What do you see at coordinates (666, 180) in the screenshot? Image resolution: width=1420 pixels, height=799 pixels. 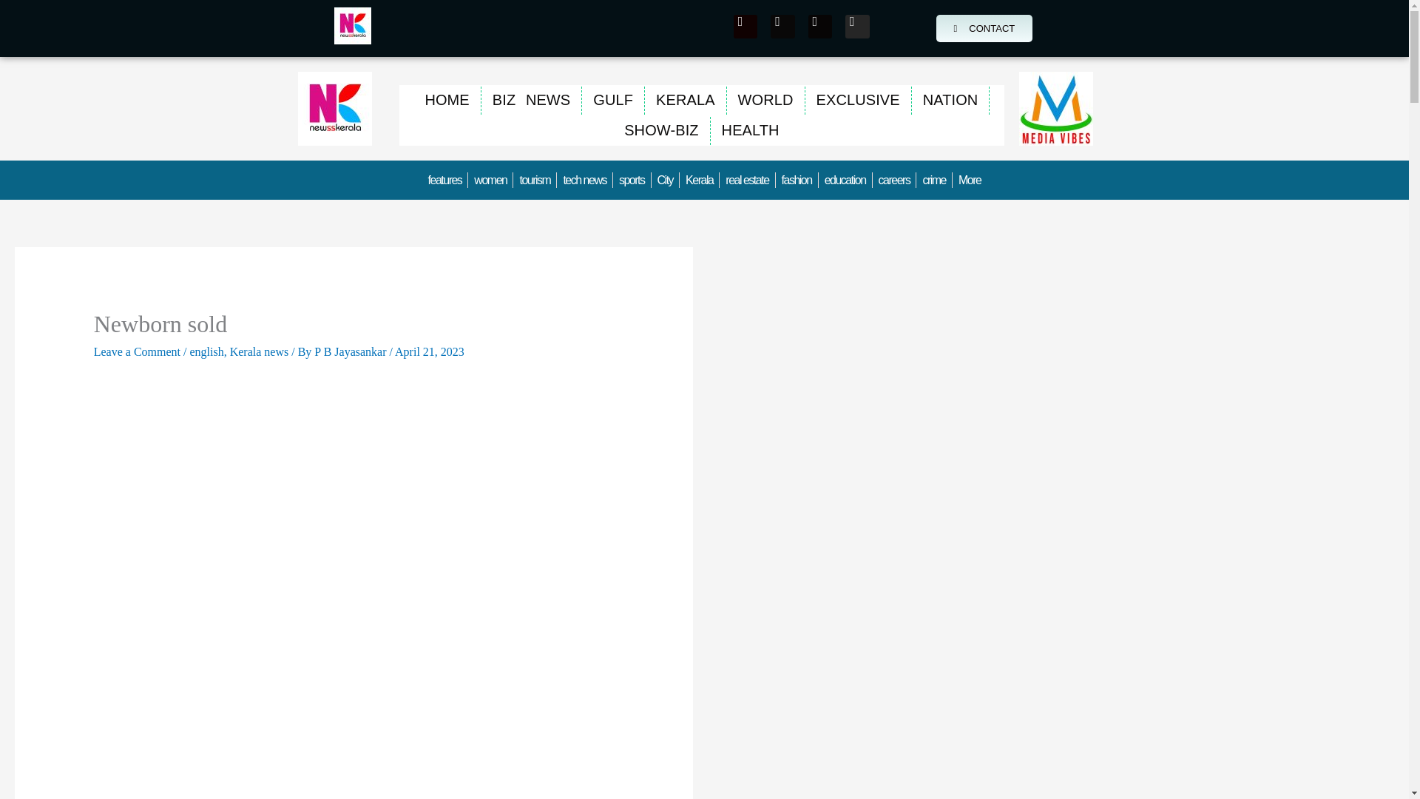 I see `City` at bounding box center [666, 180].